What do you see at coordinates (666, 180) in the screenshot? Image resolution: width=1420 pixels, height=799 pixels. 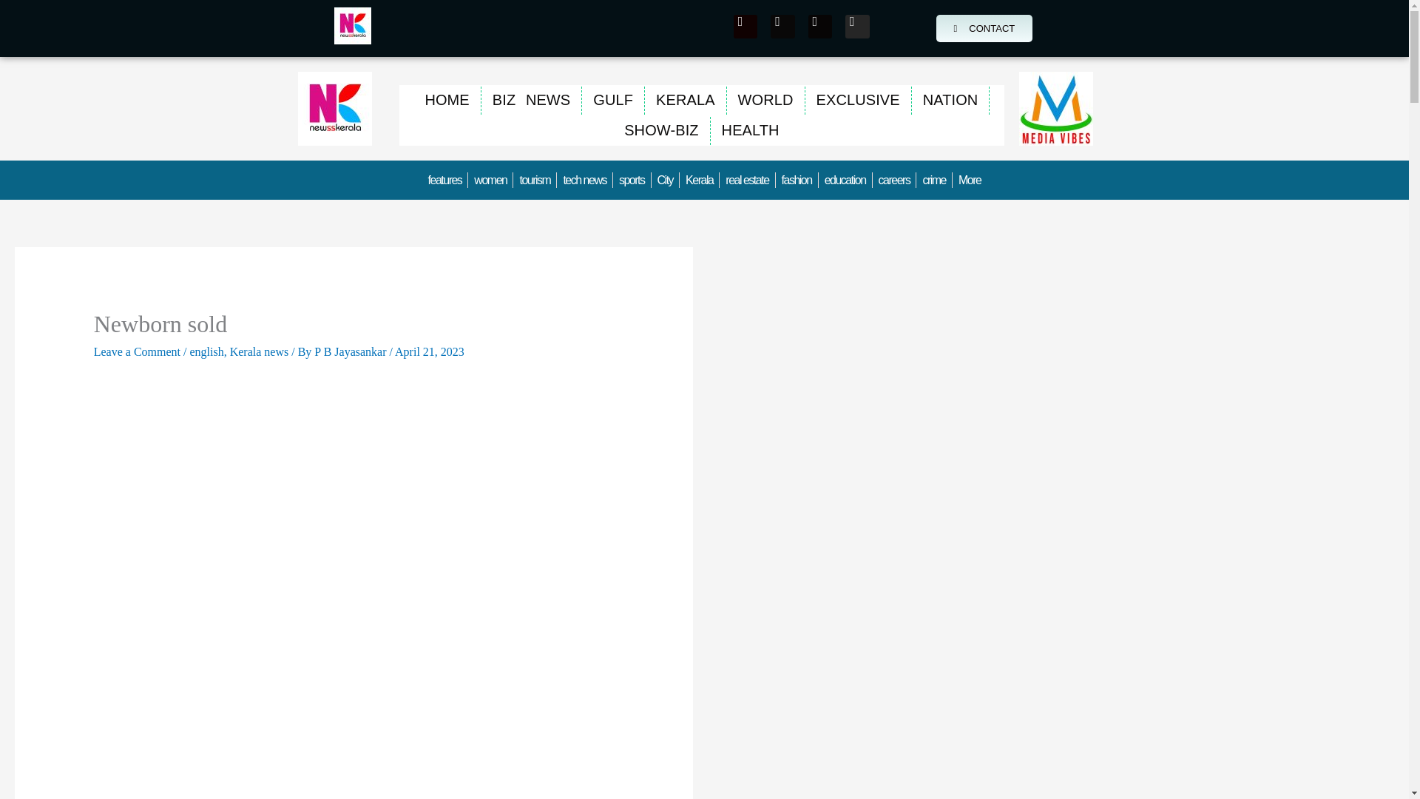 I see `City` at bounding box center [666, 180].